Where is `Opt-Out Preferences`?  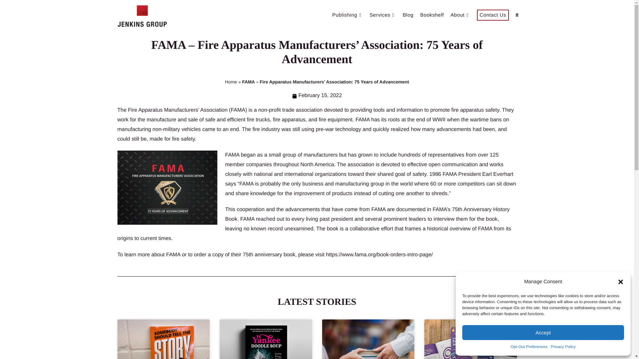 Opt-Out Preferences is located at coordinates (529, 347).